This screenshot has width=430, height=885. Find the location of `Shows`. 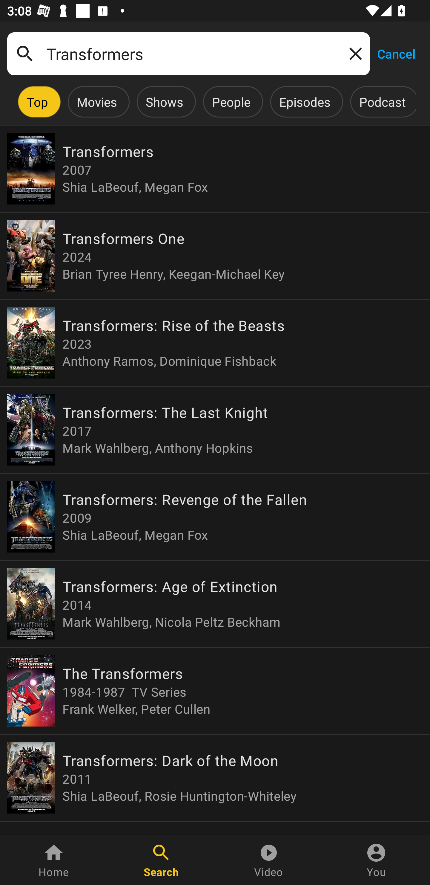

Shows is located at coordinates (164, 102).